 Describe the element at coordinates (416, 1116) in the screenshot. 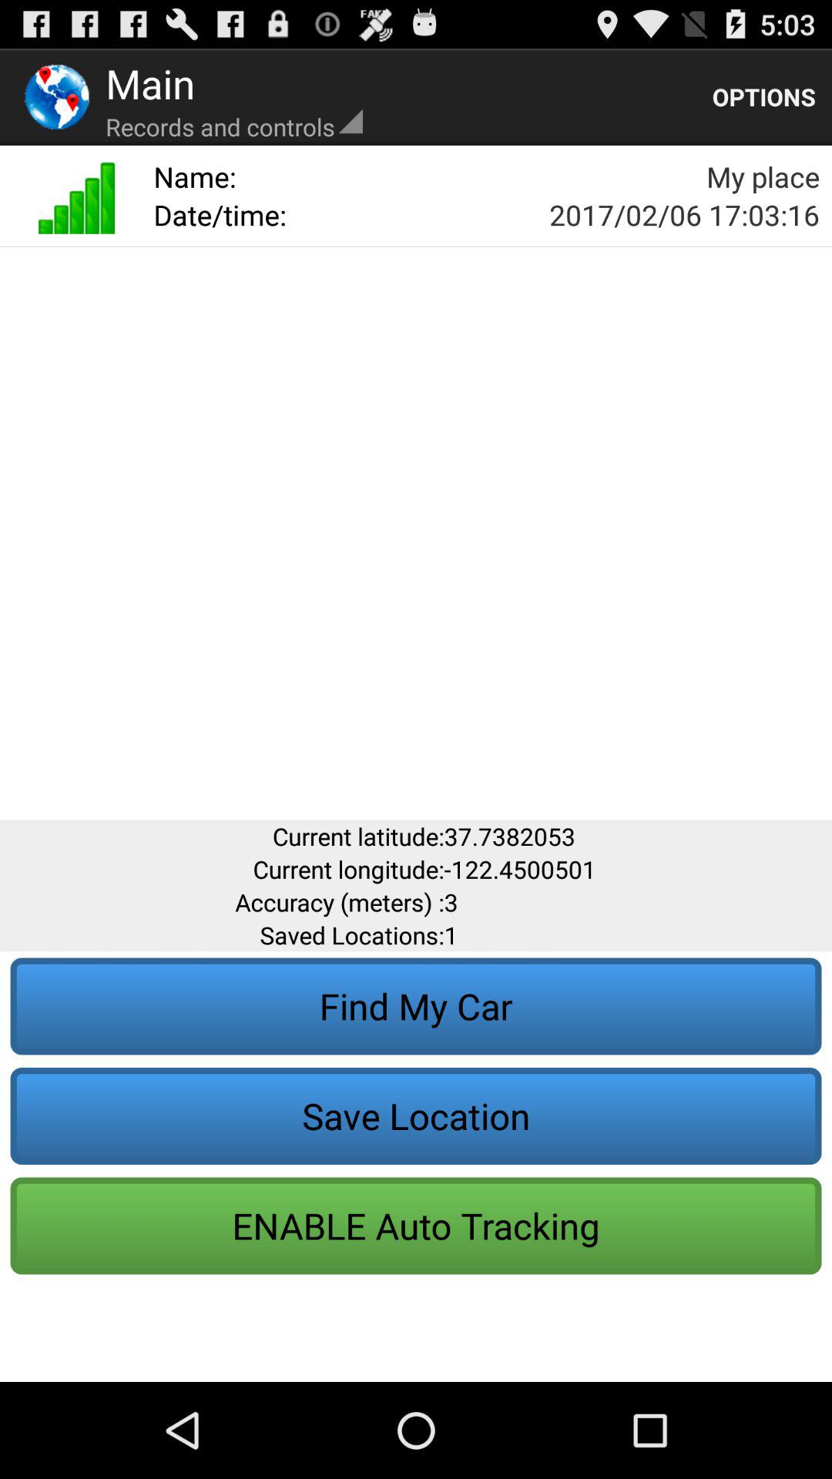

I see `click on the button below find my car` at that location.